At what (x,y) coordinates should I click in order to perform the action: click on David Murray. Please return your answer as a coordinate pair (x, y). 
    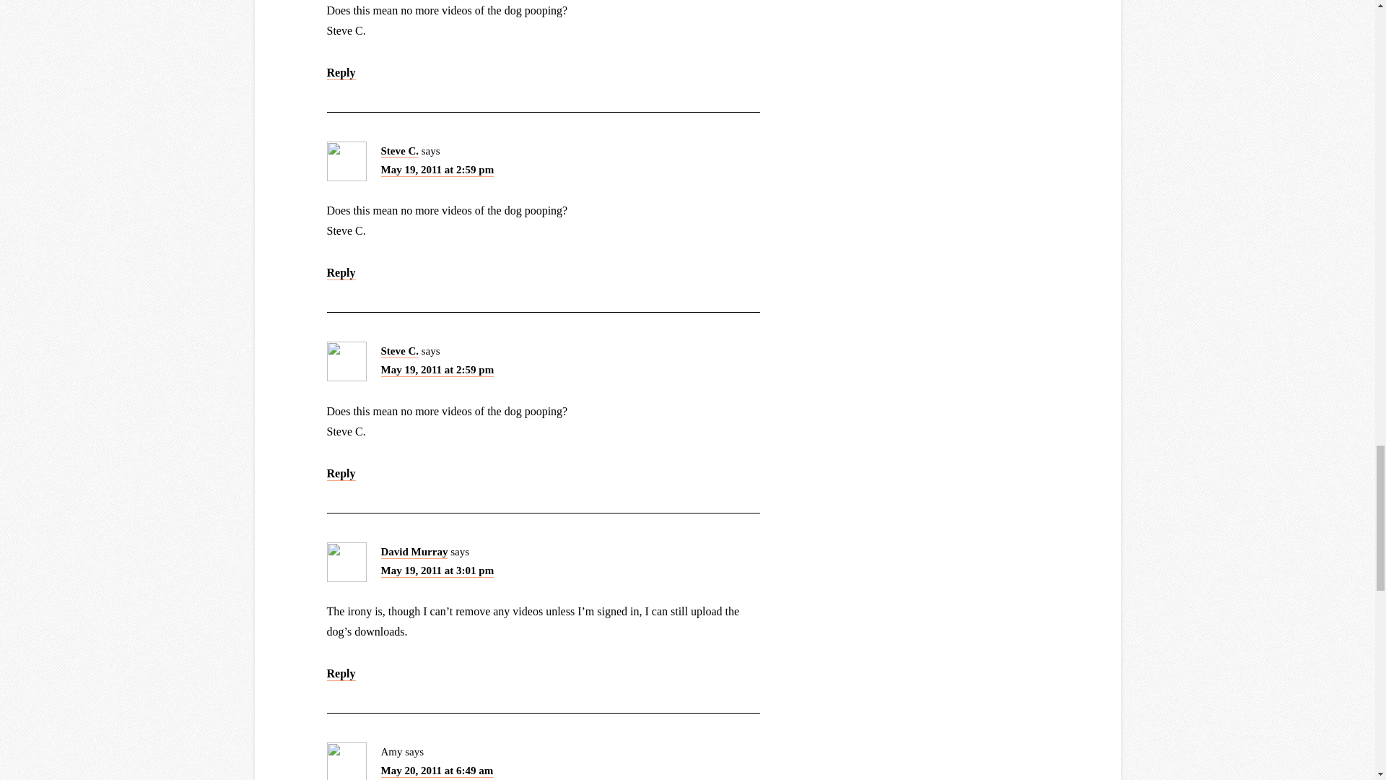
    Looking at the image, I should click on (414, 552).